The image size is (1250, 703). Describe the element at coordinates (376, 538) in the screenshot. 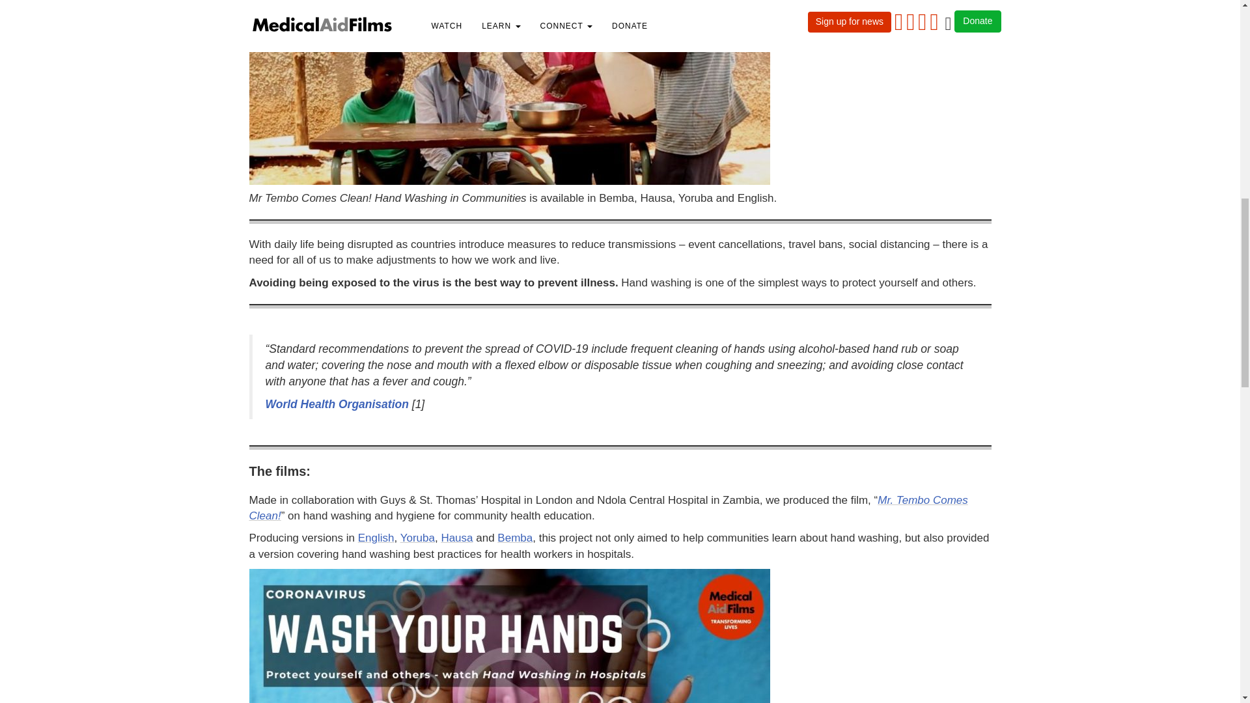

I see `English` at that location.